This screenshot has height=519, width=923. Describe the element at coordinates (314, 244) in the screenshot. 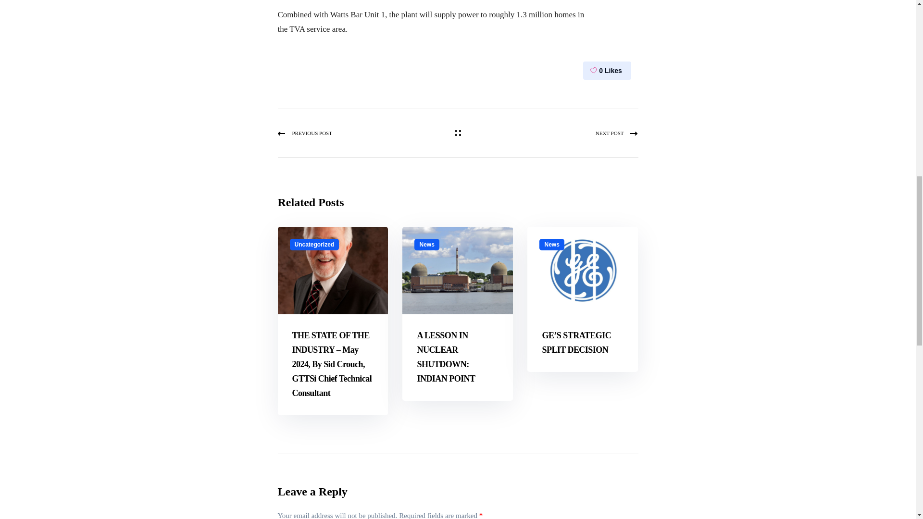

I see `Uncategorized` at that location.